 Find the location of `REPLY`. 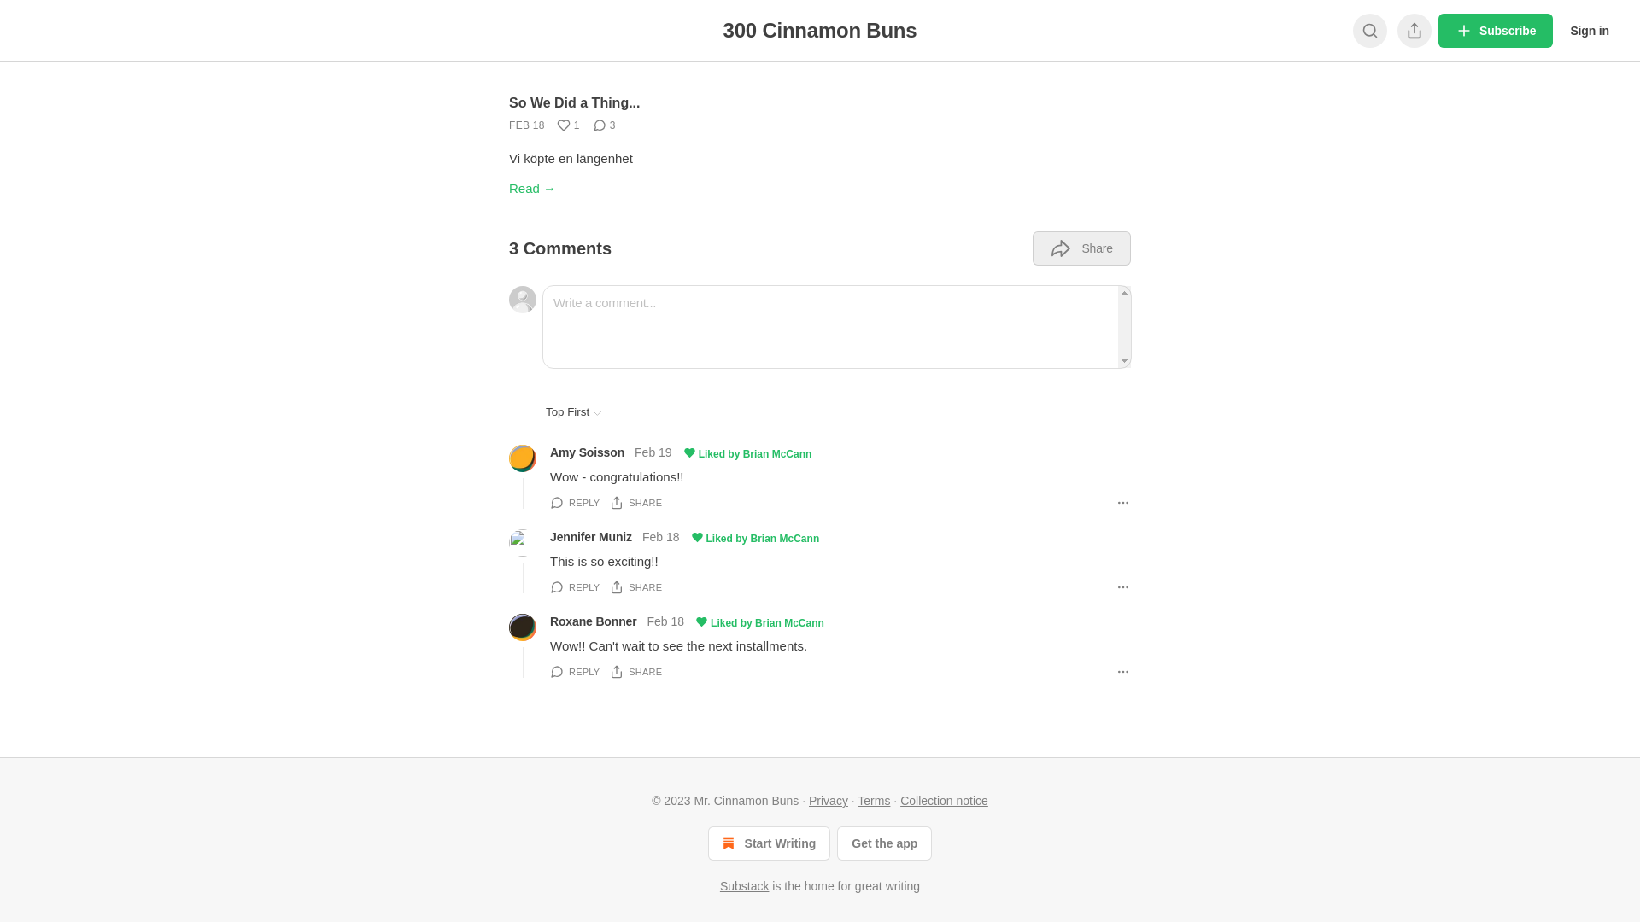

REPLY is located at coordinates (575, 587).